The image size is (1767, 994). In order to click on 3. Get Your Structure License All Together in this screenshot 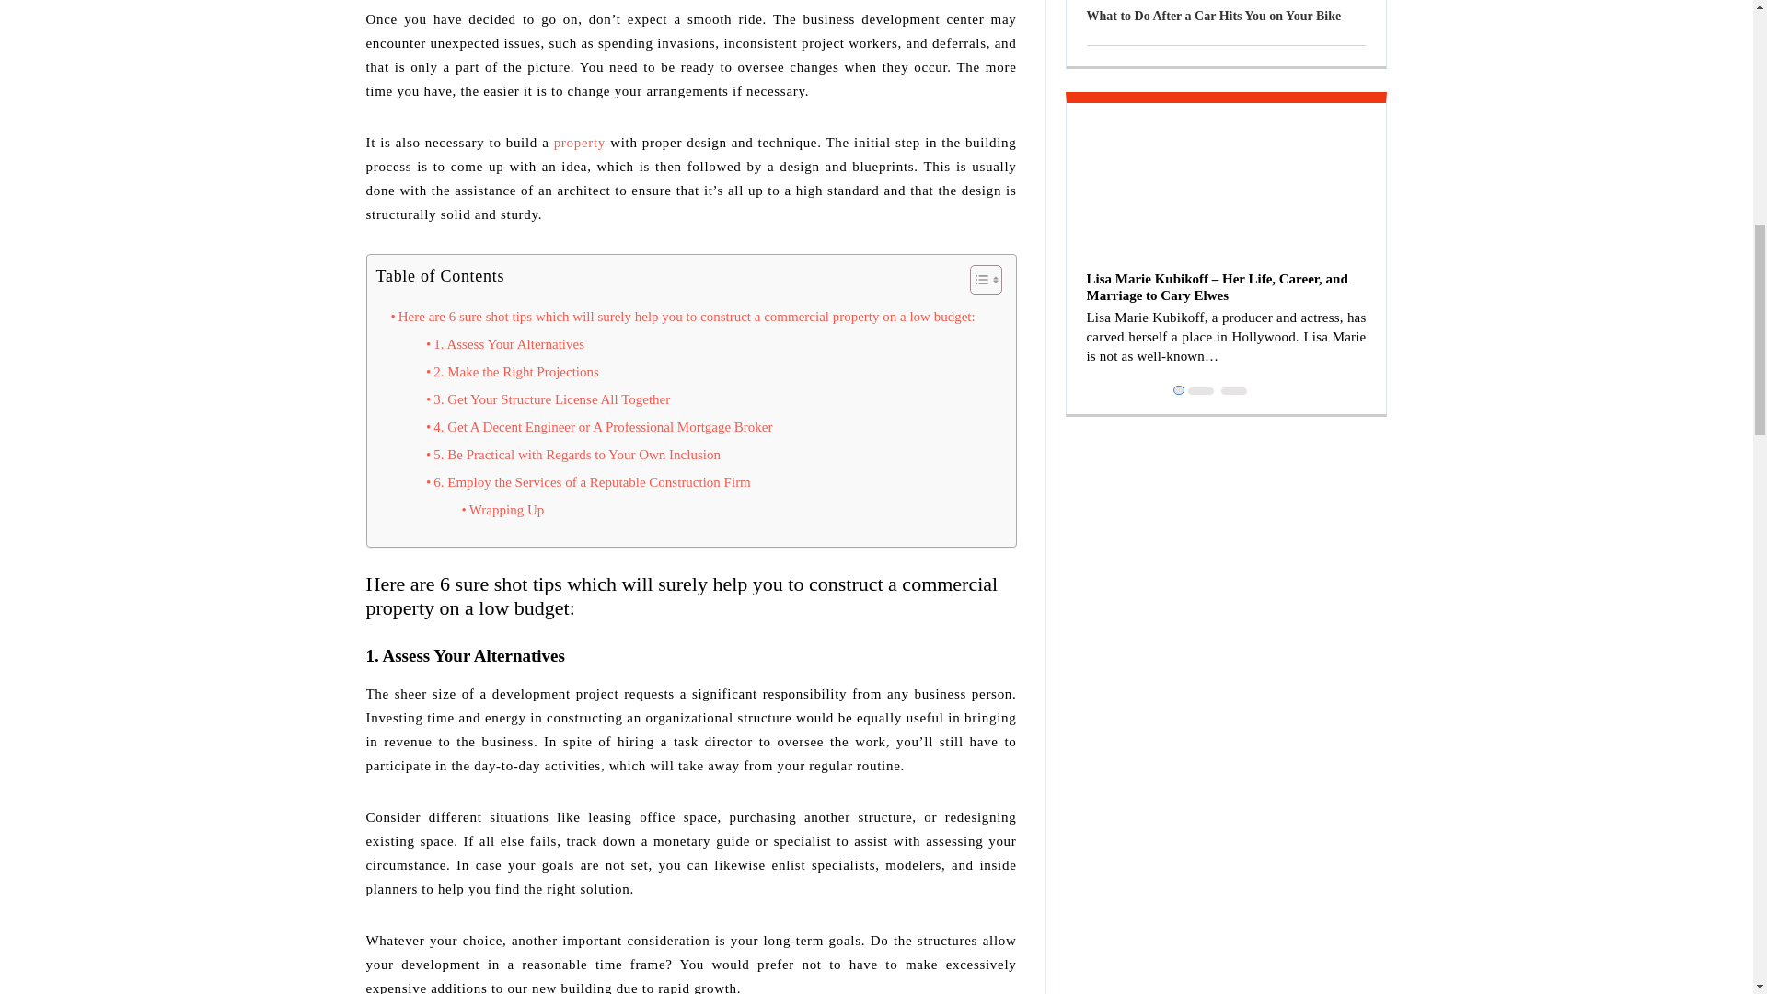, I will do `click(547, 399)`.